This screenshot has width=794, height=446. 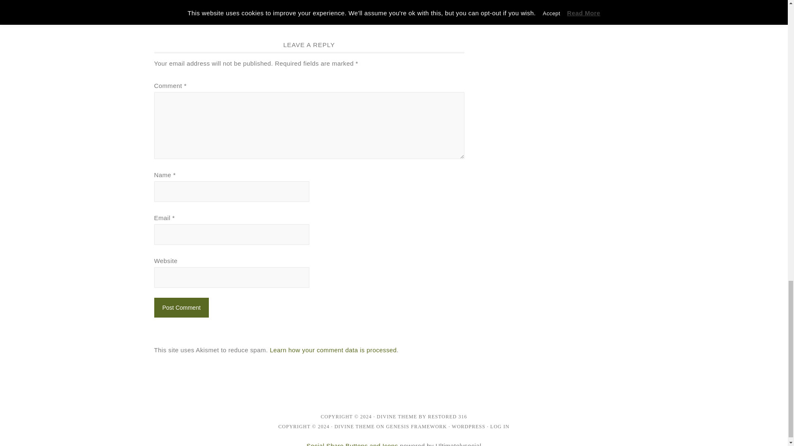 What do you see at coordinates (354, 427) in the screenshot?
I see `DIVINE THEME` at bounding box center [354, 427].